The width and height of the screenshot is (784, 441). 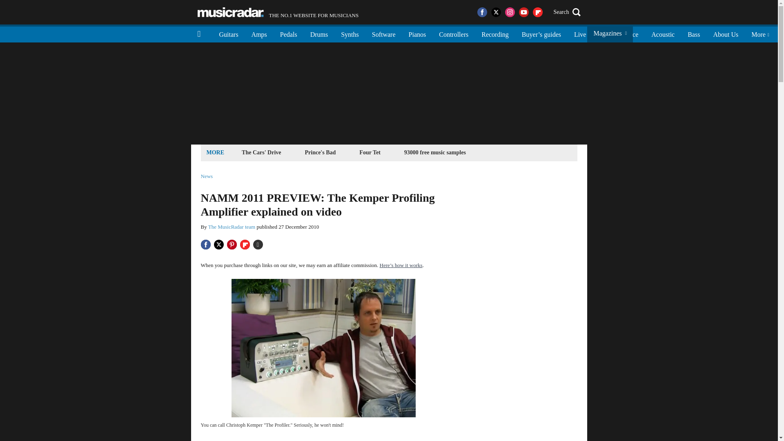 I want to click on Drums, so click(x=319, y=33).